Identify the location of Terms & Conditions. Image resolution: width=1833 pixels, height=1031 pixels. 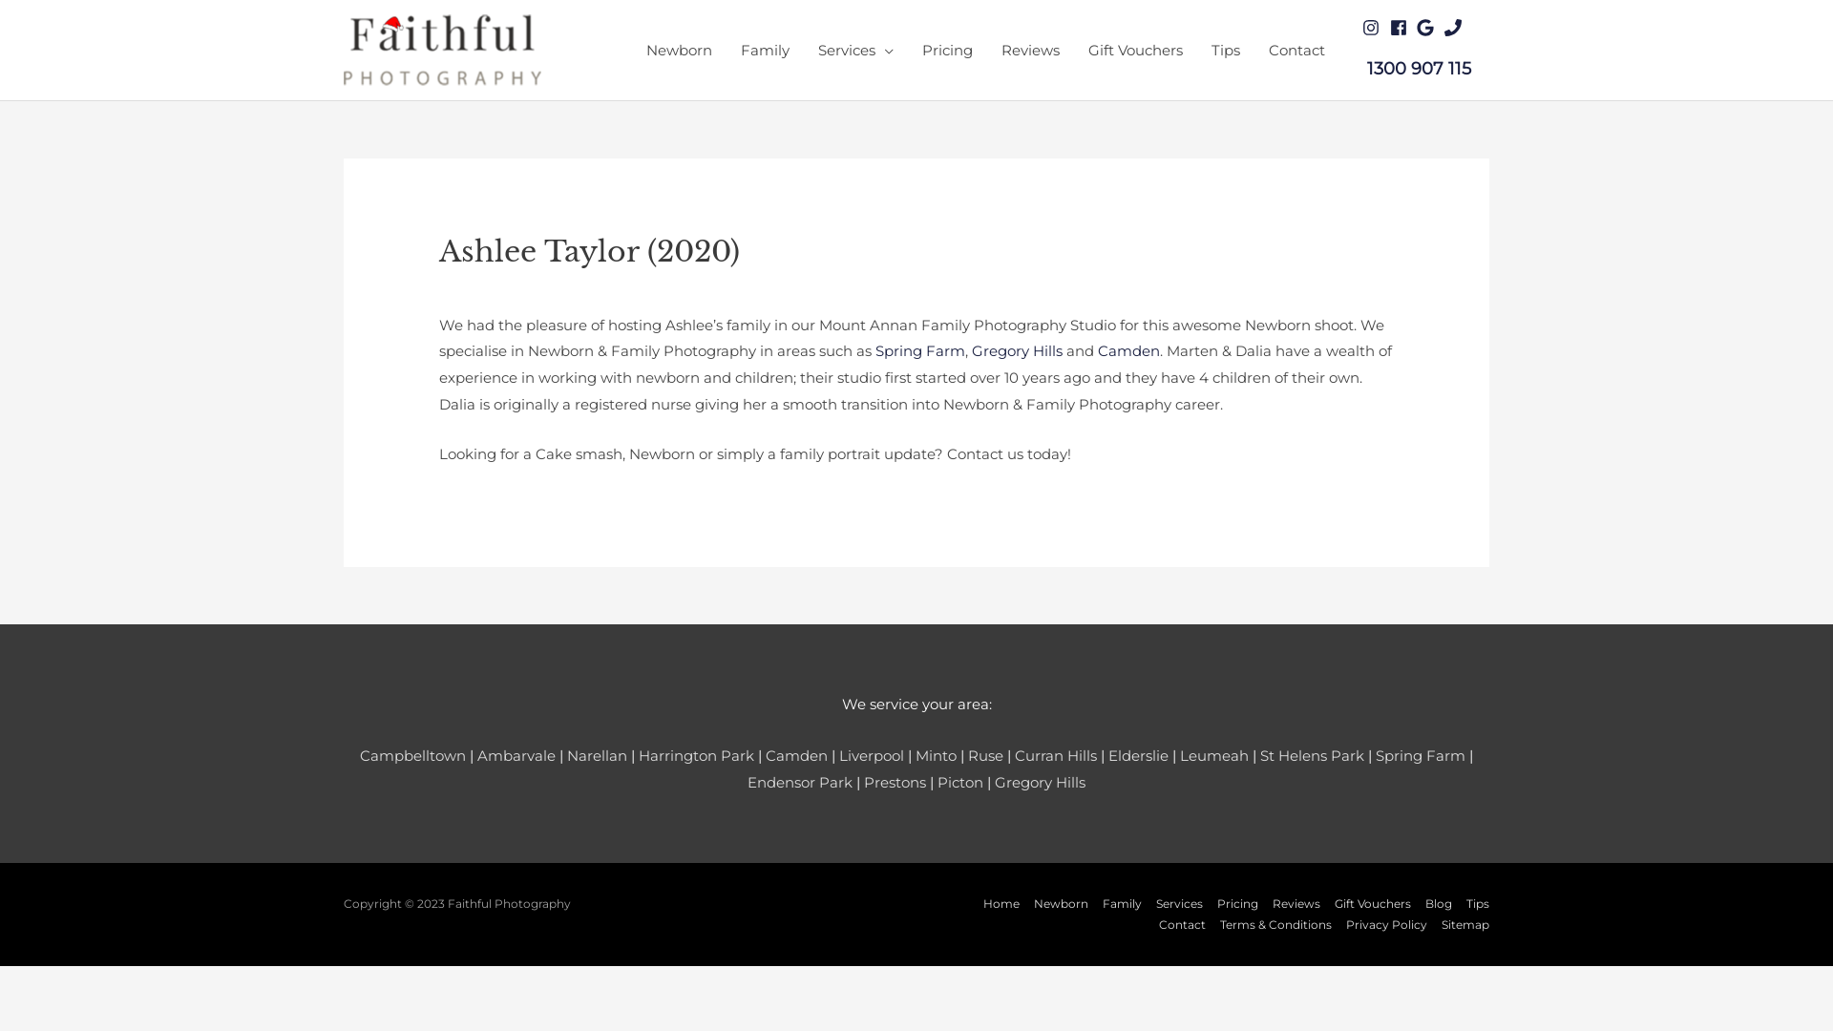
(1270, 924).